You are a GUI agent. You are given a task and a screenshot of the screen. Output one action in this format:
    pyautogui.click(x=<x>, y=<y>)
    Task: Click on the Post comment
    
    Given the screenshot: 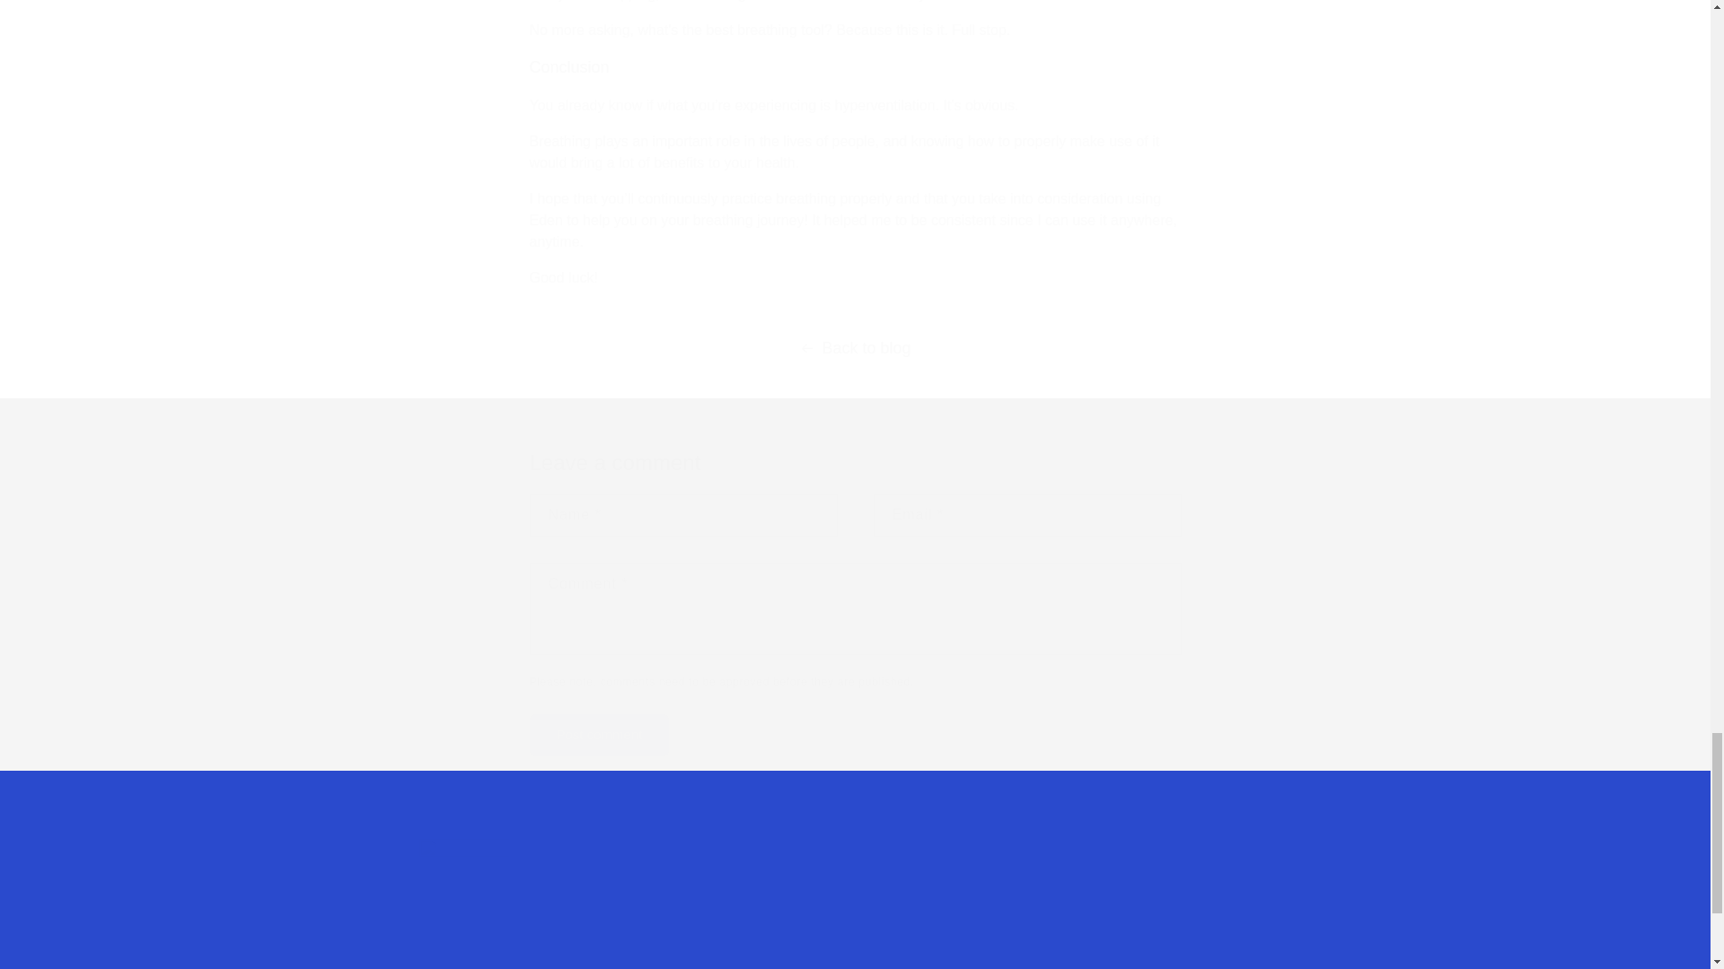 What is the action you would take?
    pyautogui.click(x=1245, y=904)
    